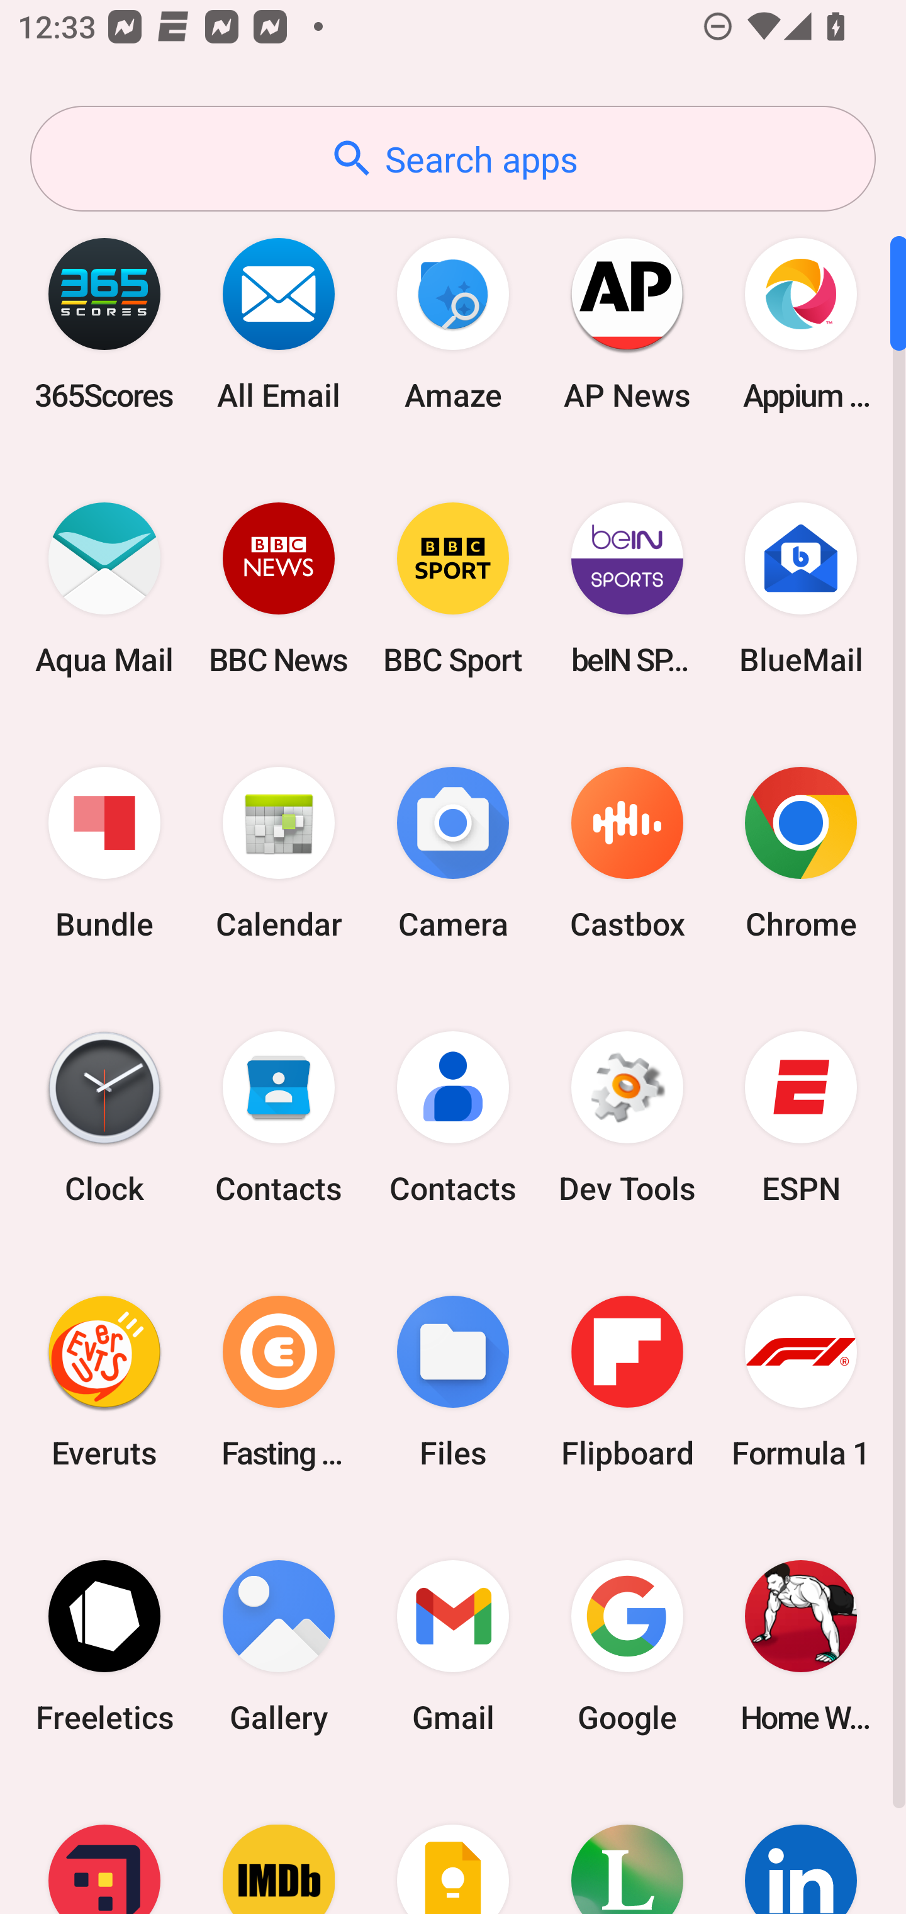 The image size is (906, 1914). Describe the element at coordinates (801, 1381) in the screenshot. I see `Formula 1` at that location.